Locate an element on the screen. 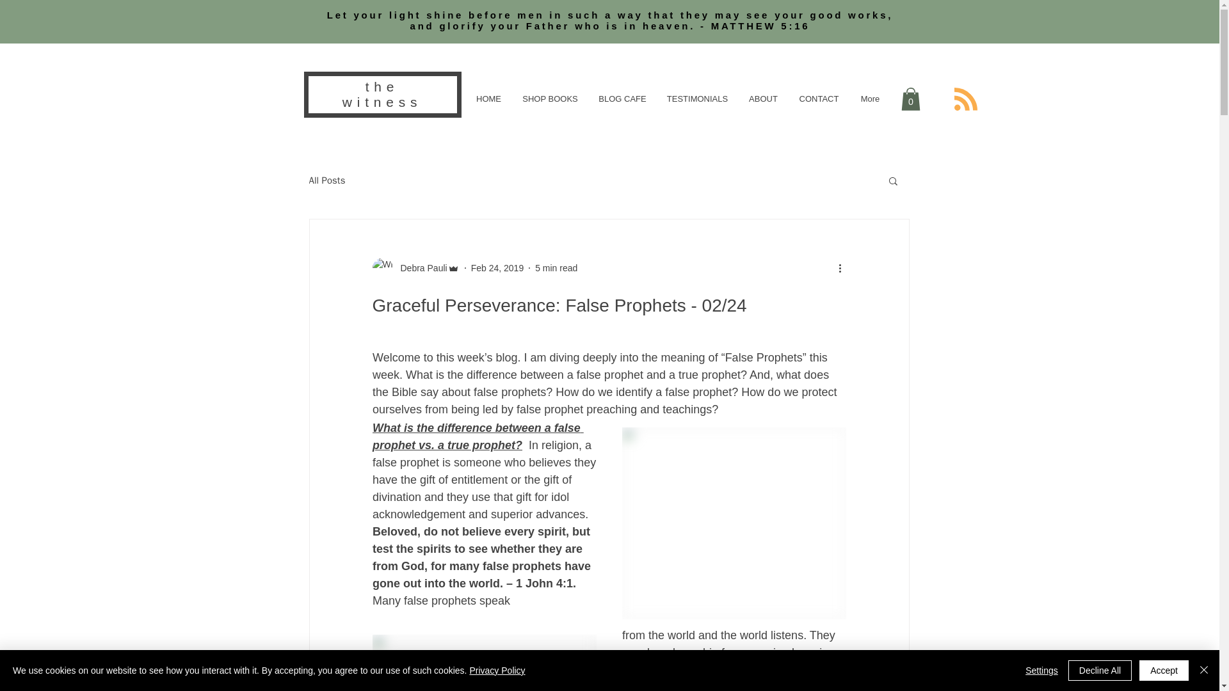 Image resolution: width=1229 pixels, height=691 pixels. BLOG CAFE is located at coordinates (622, 99).